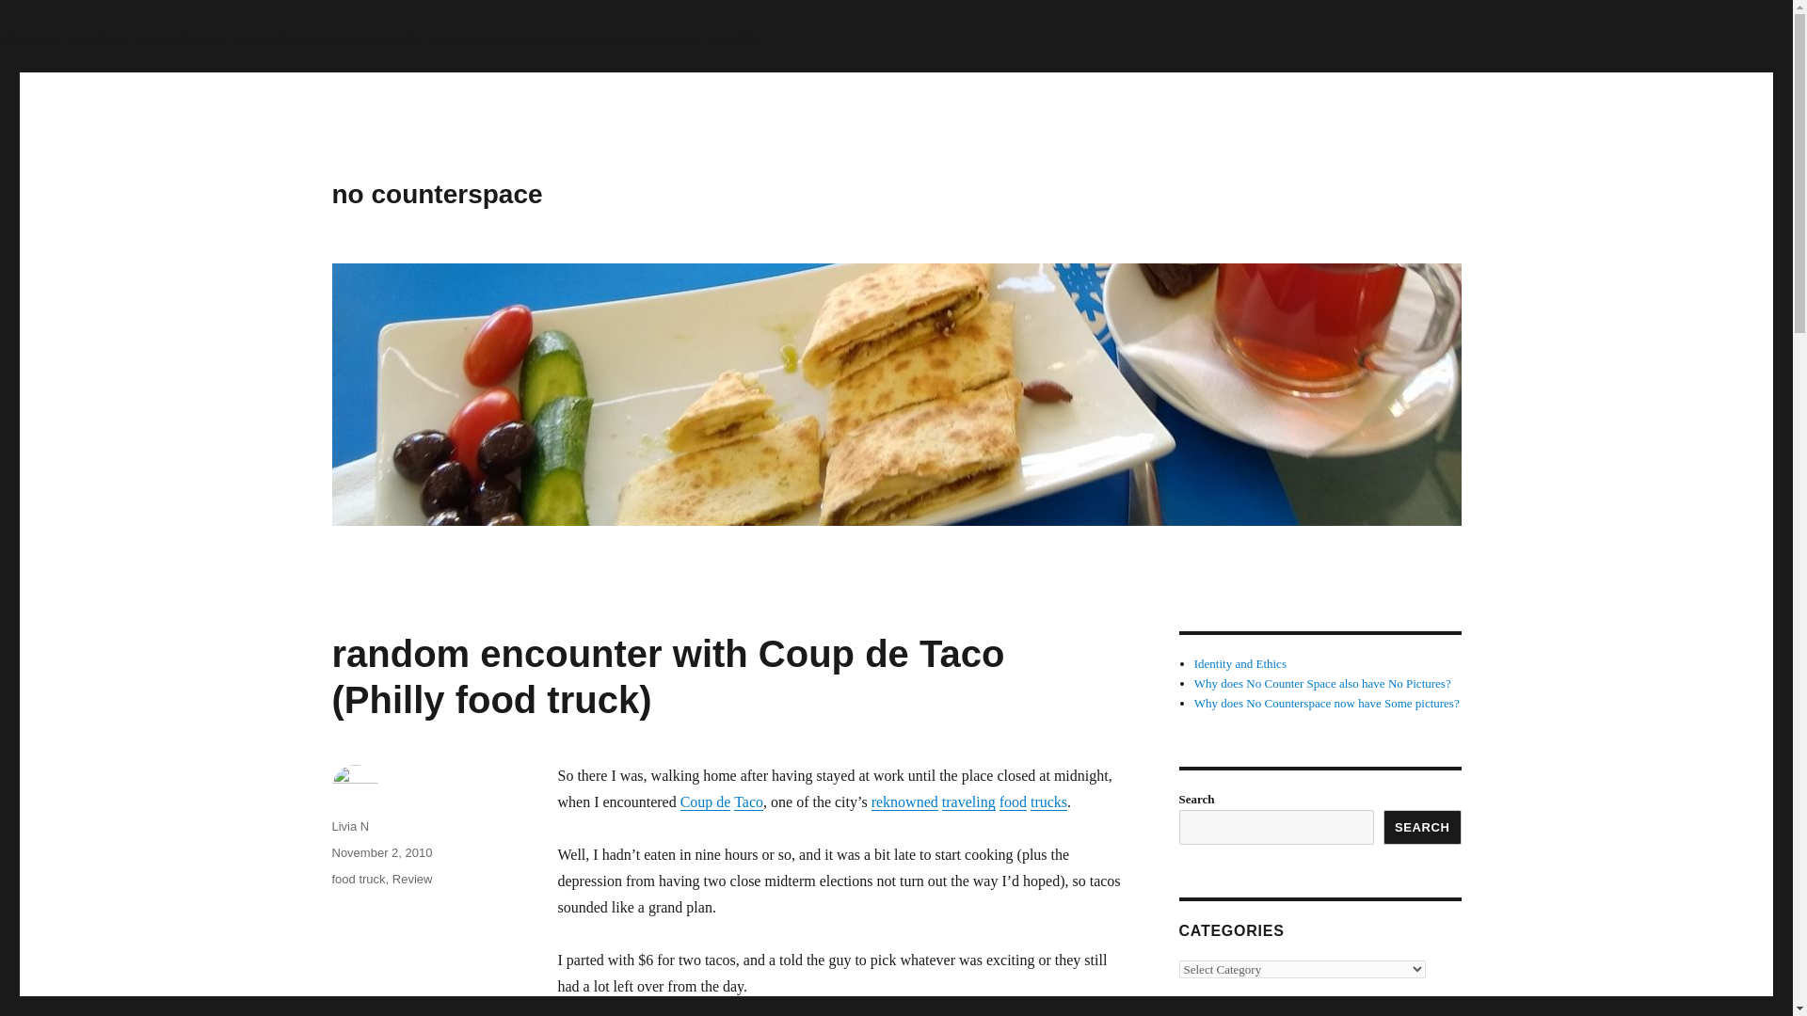  Describe the element at coordinates (747, 802) in the screenshot. I see `Taco` at that location.